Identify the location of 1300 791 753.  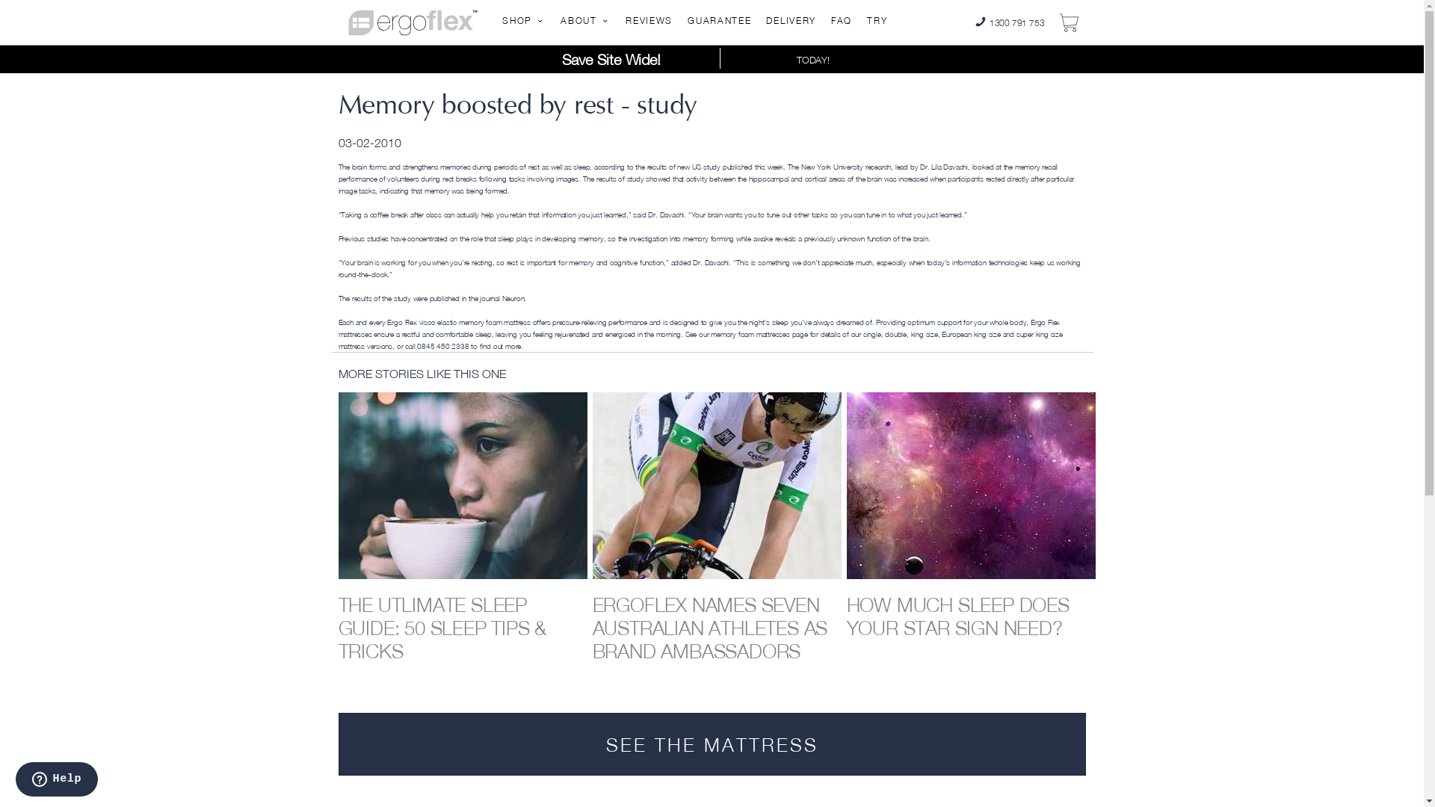
(1009, 22).